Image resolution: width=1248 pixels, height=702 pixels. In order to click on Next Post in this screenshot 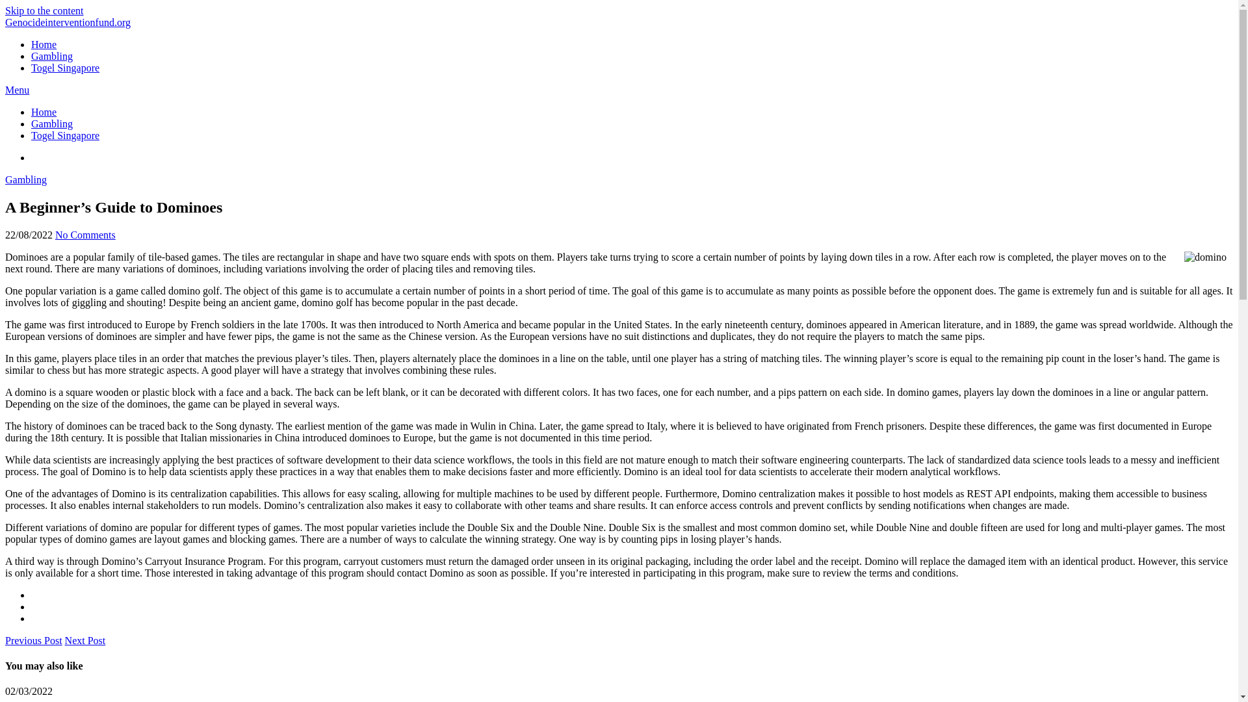, I will do `click(85, 640)`.